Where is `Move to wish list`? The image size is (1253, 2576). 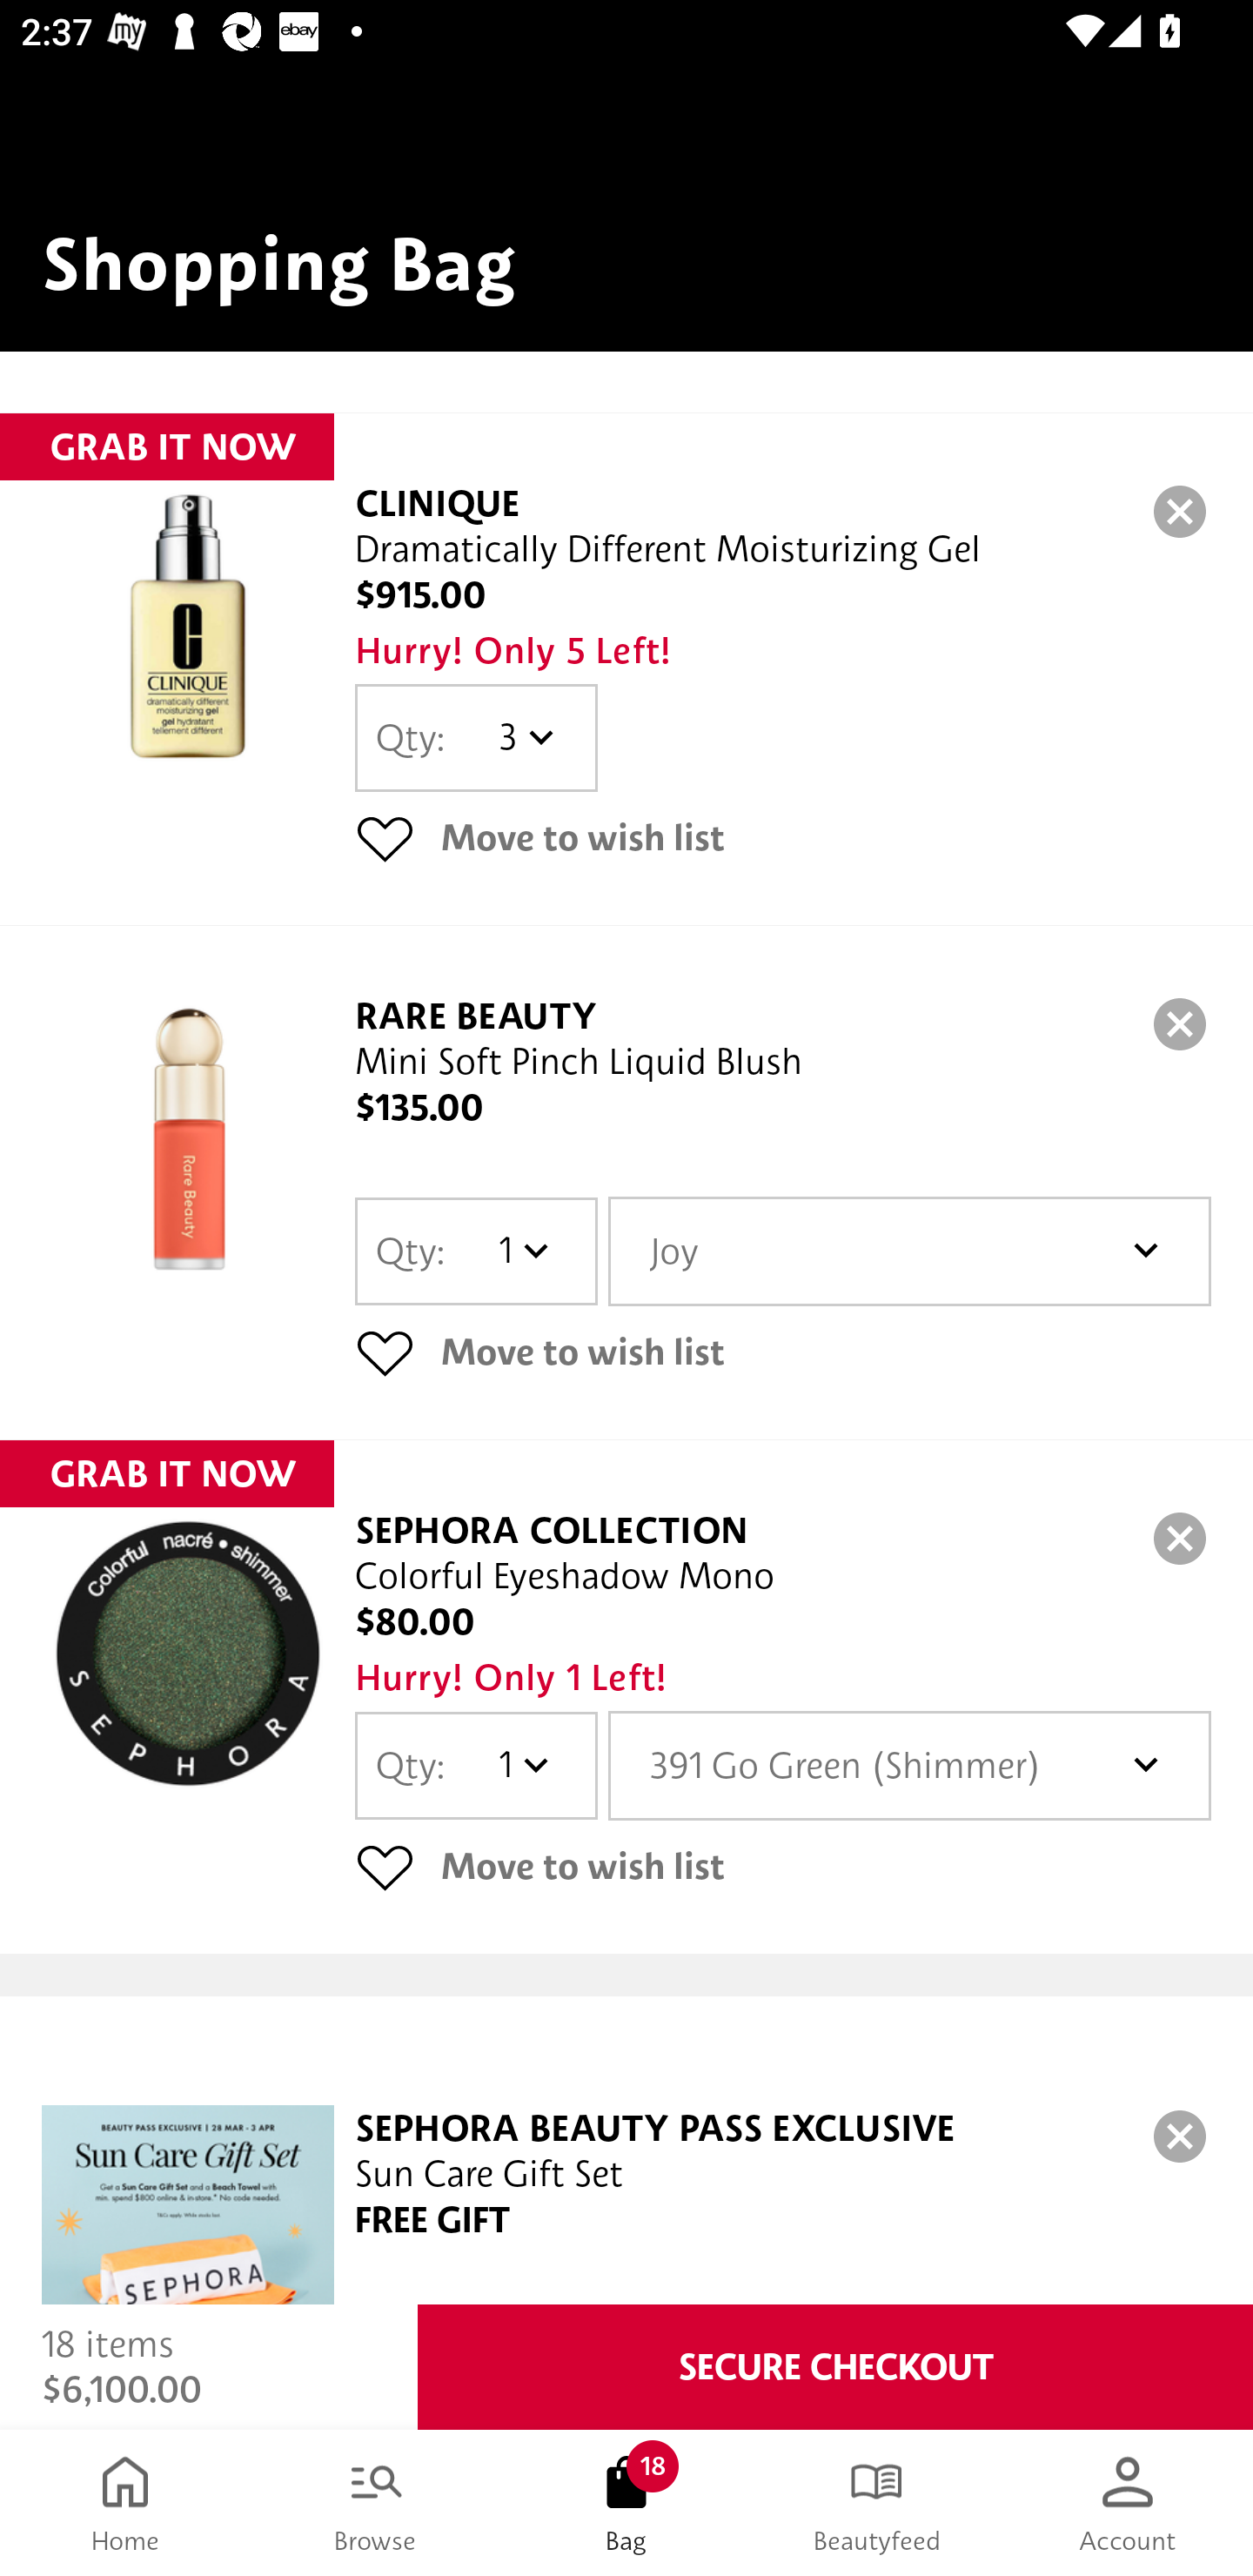 Move to wish list is located at coordinates (783, 837).